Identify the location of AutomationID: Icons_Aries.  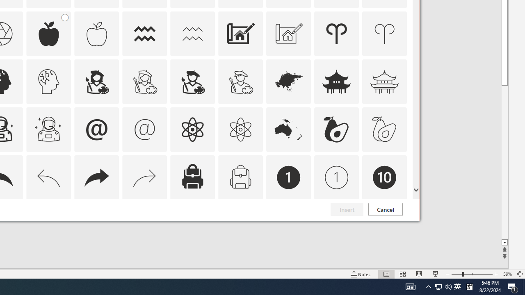
(336, 34).